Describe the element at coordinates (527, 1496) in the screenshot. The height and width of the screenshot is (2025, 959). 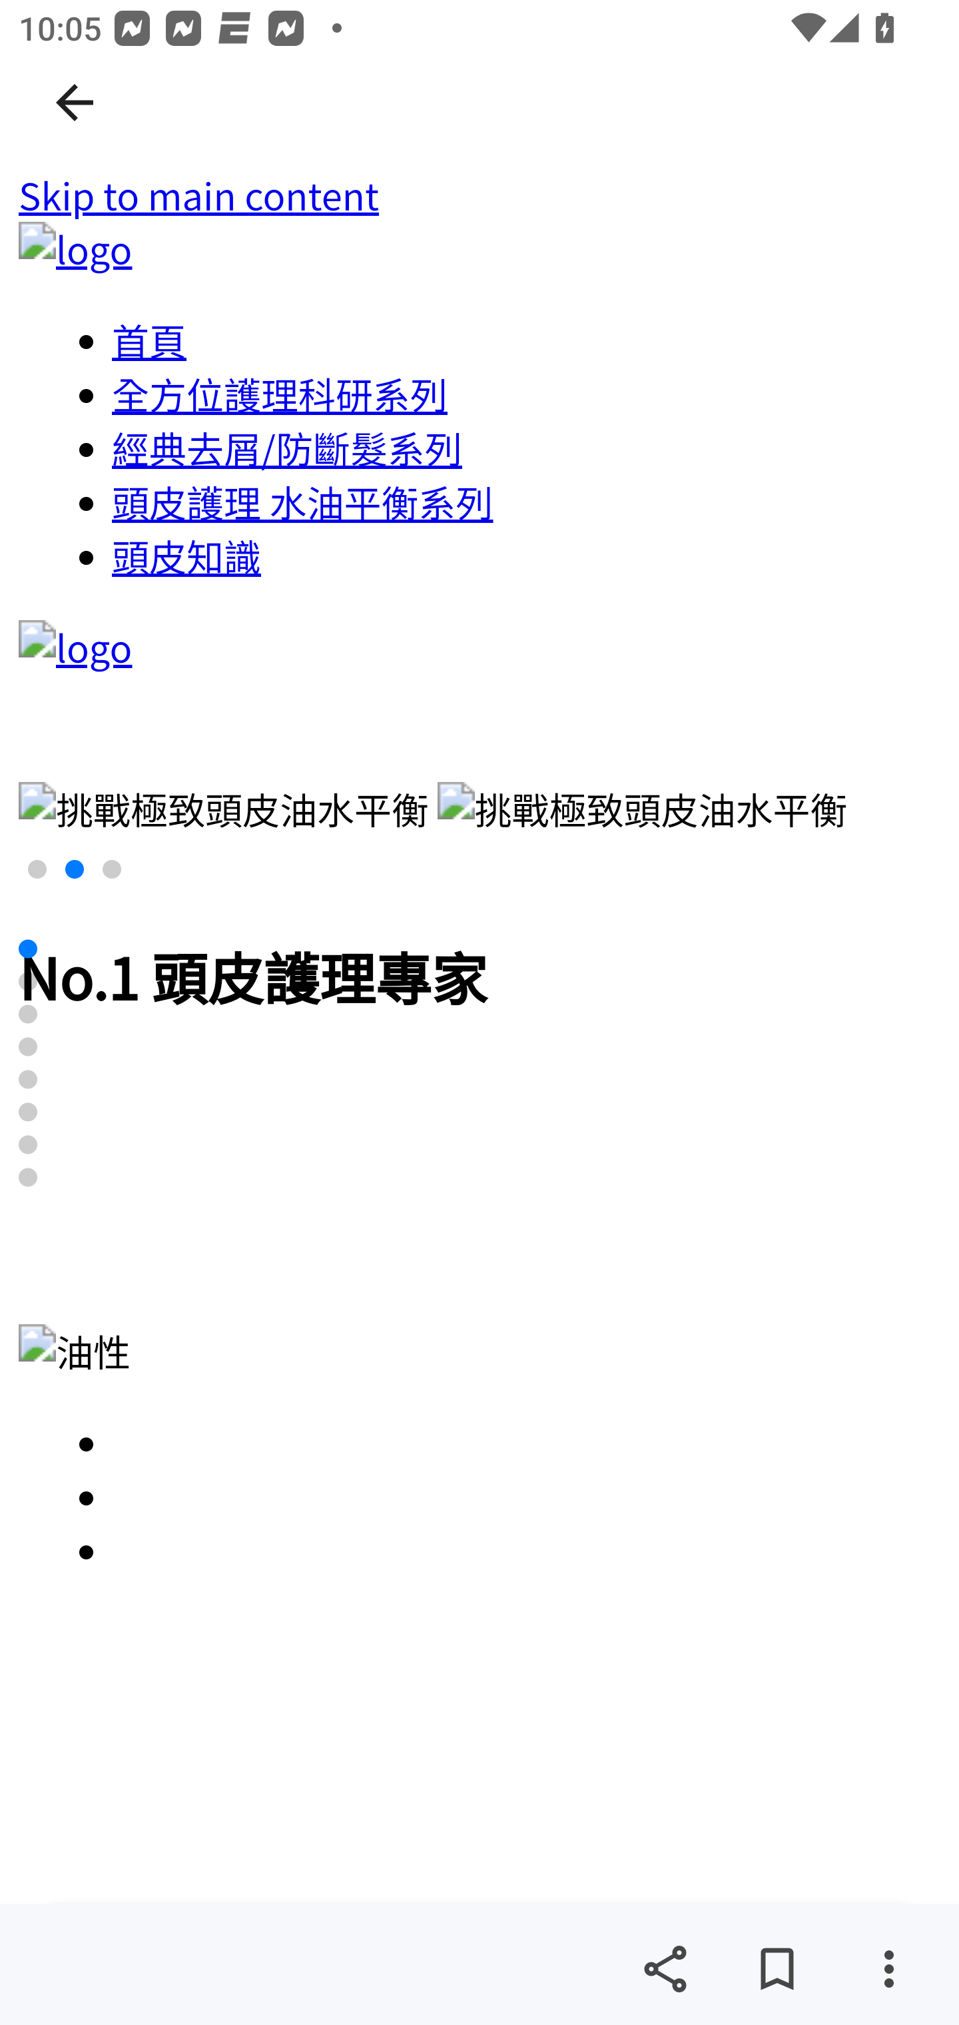
I see `water-oil-balance-scalp-shampoo` at that location.